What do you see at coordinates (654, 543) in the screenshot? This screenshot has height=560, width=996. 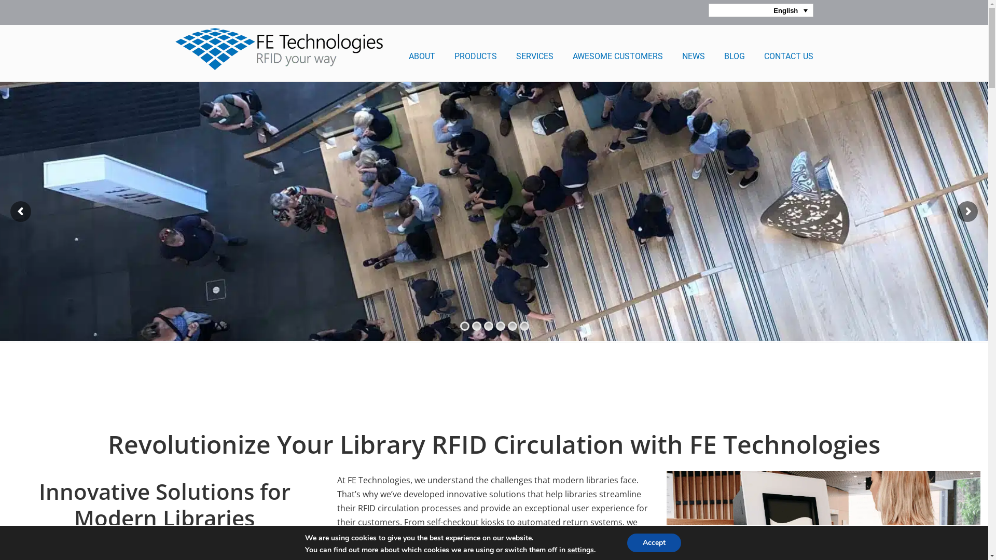 I see `Accept` at bounding box center [654, 543].